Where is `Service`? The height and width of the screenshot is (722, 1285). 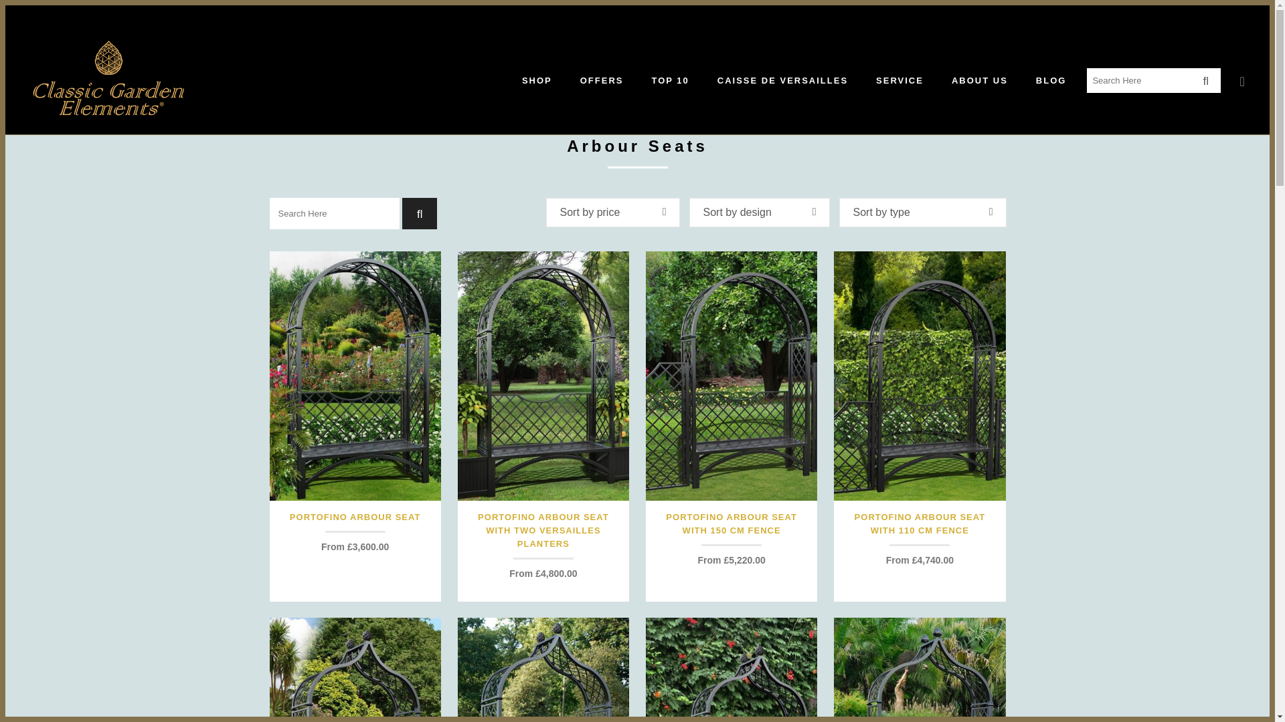 Service is located at coordinates (899, 80).